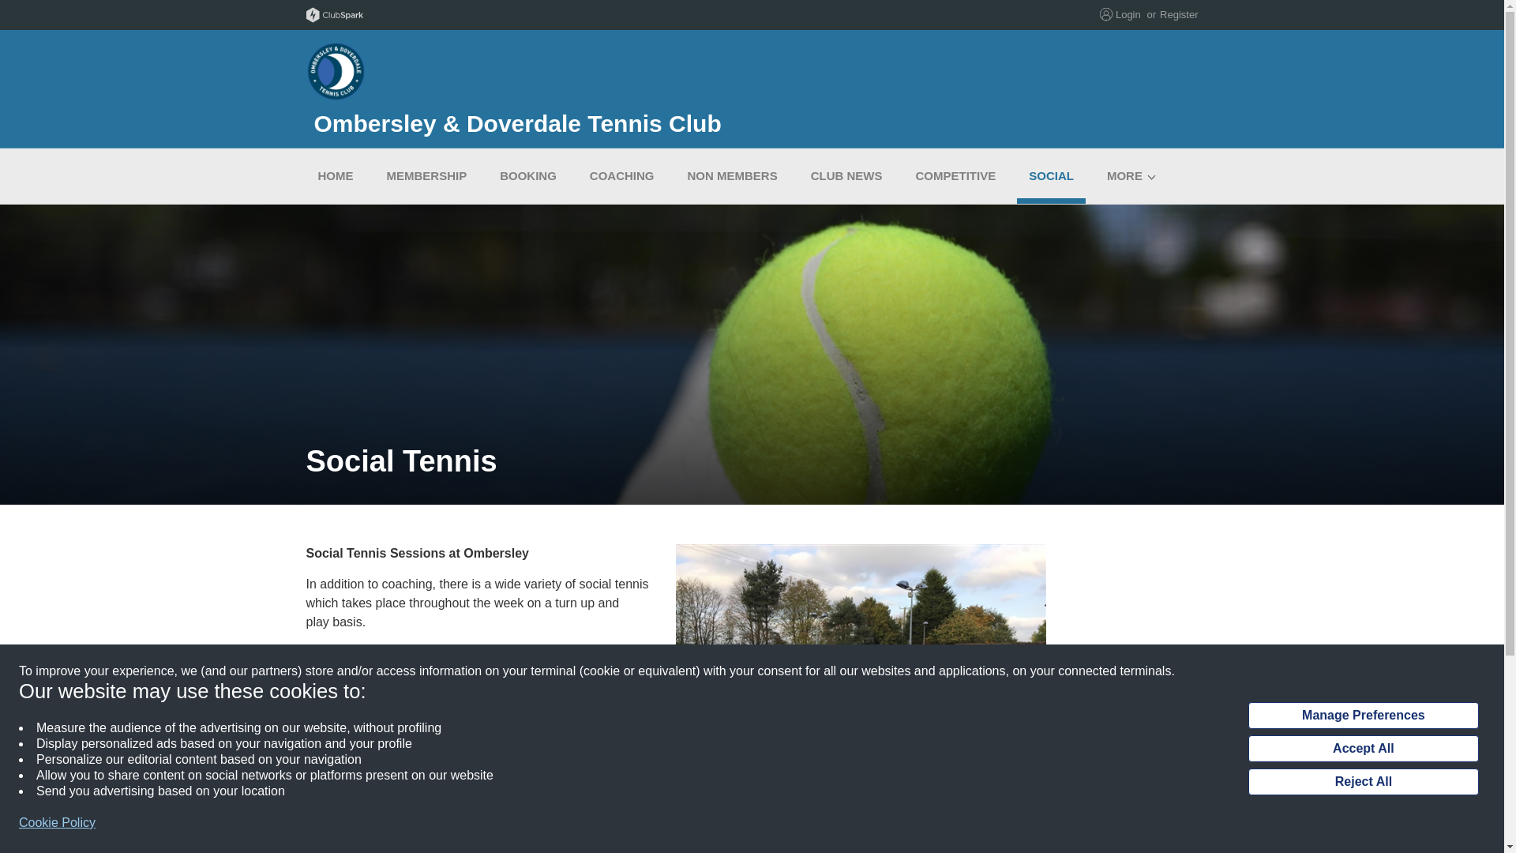 This screenshot has width=1516, height=853. Describe the element at coordinates (1363, 782) in the screenshot. I see `Reject All` at that location.